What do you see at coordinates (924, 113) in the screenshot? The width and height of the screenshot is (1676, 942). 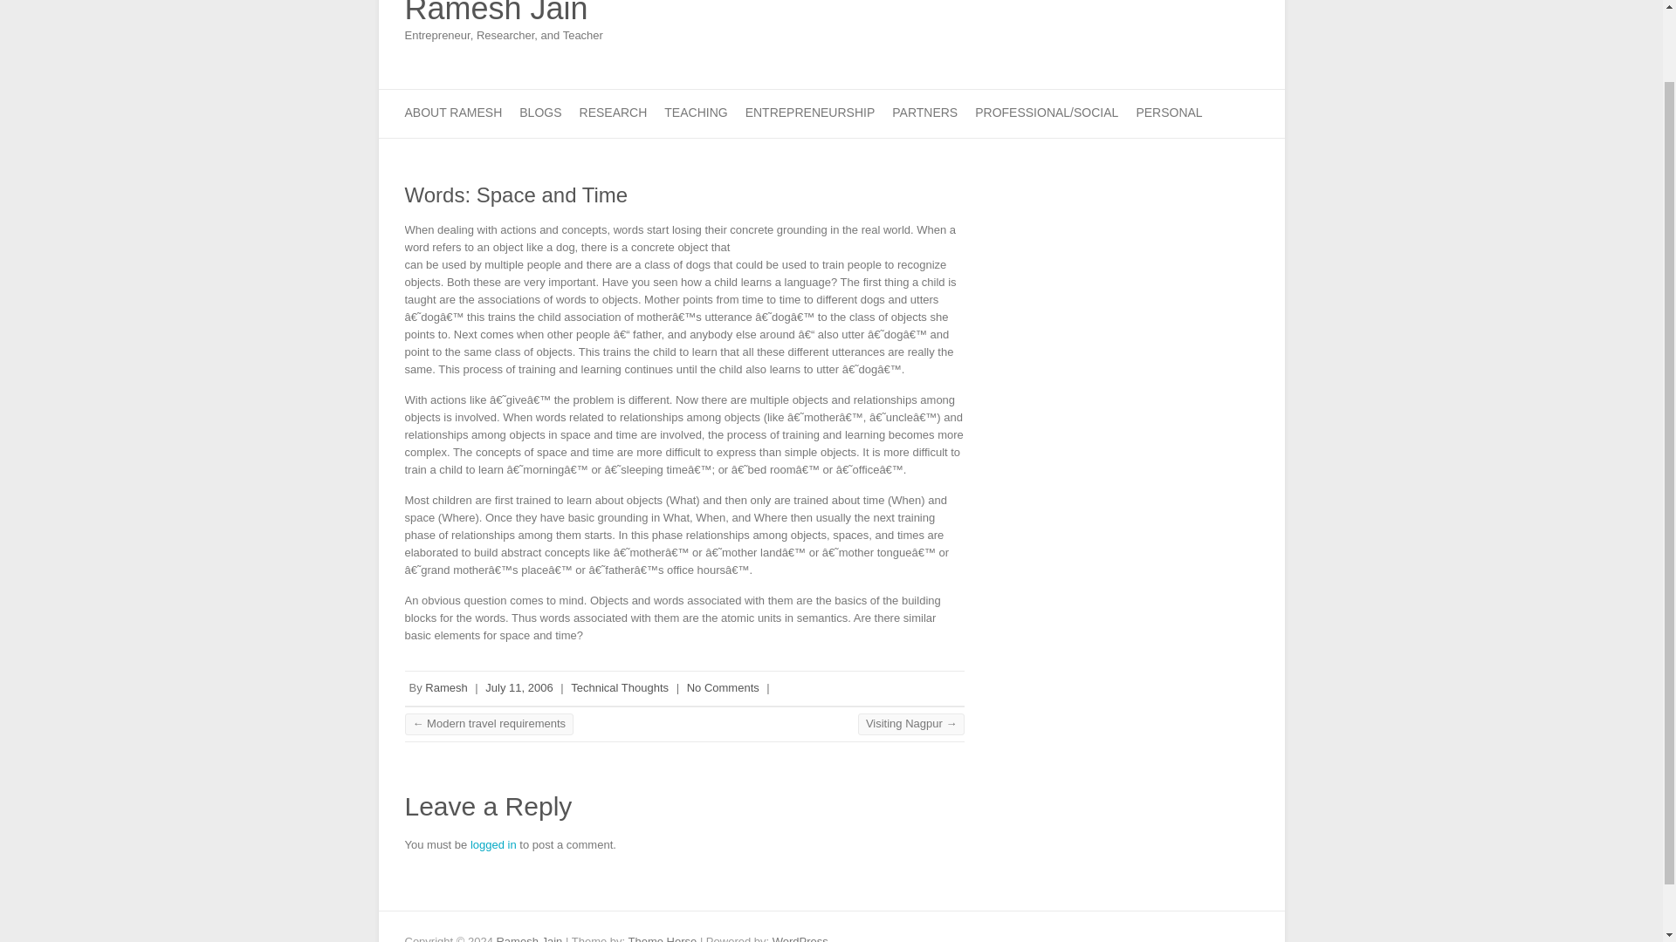 I see `PARTNERS` at bounding box center [924, 113].